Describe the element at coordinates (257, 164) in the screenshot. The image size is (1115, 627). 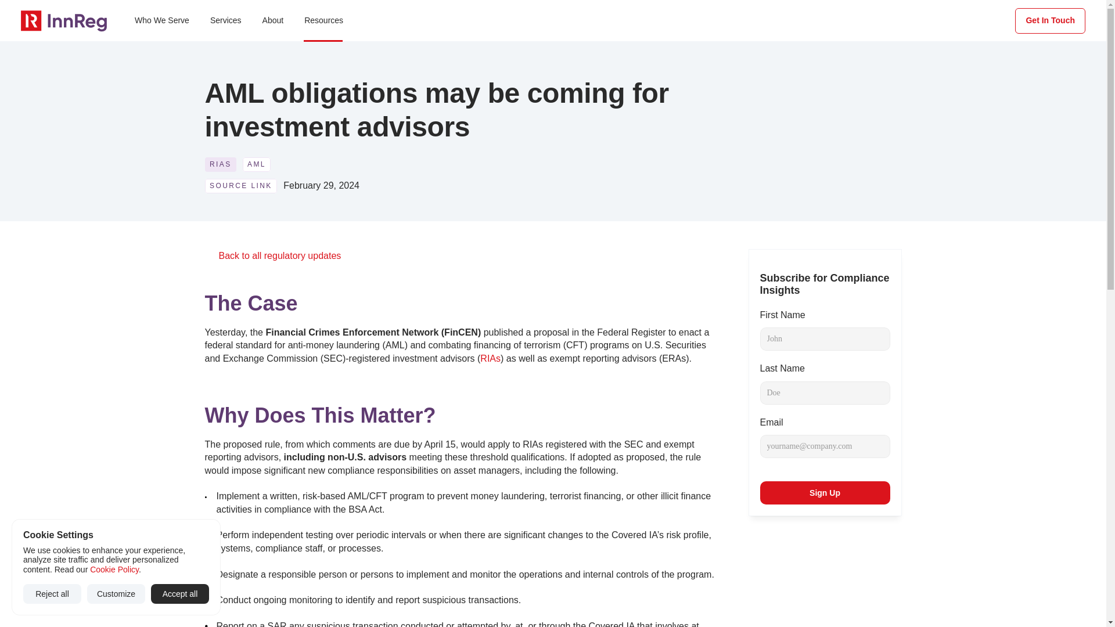
I see `AML` at that location.